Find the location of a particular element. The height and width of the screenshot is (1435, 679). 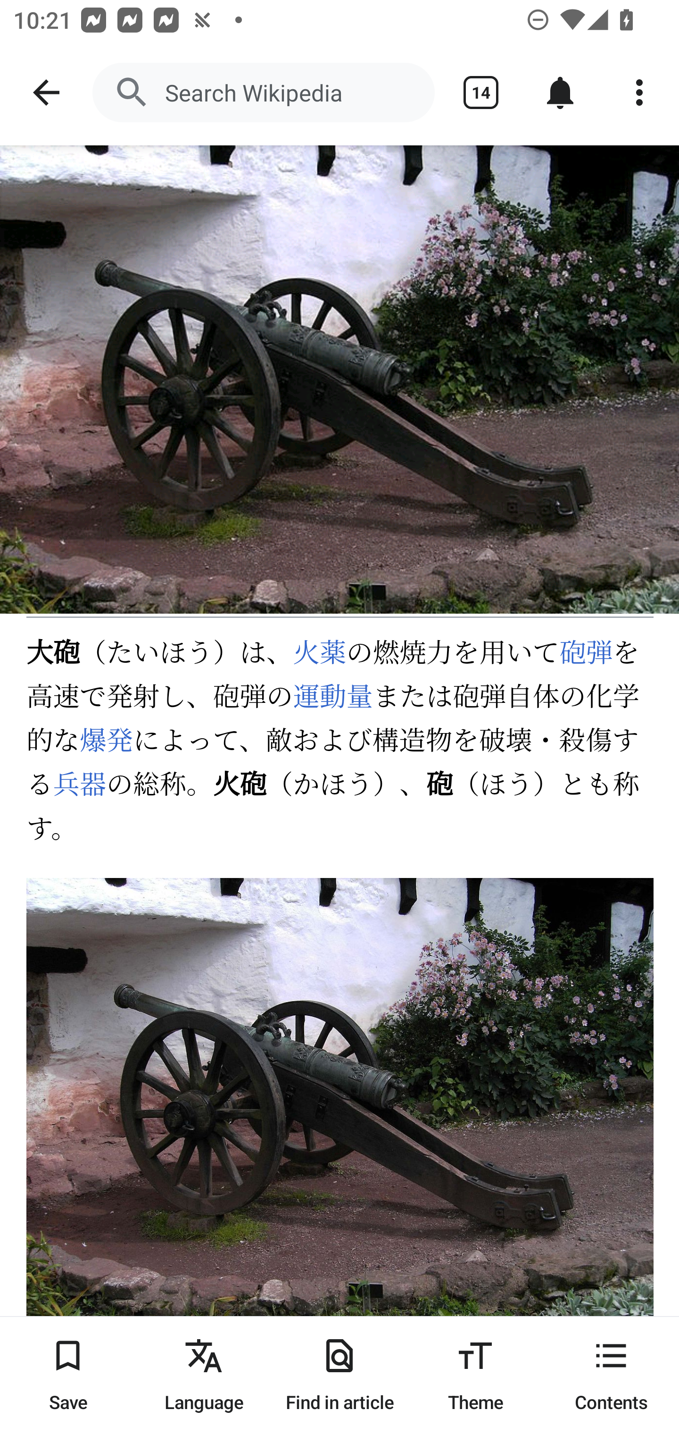

More options is located at coordinates (639, 93).